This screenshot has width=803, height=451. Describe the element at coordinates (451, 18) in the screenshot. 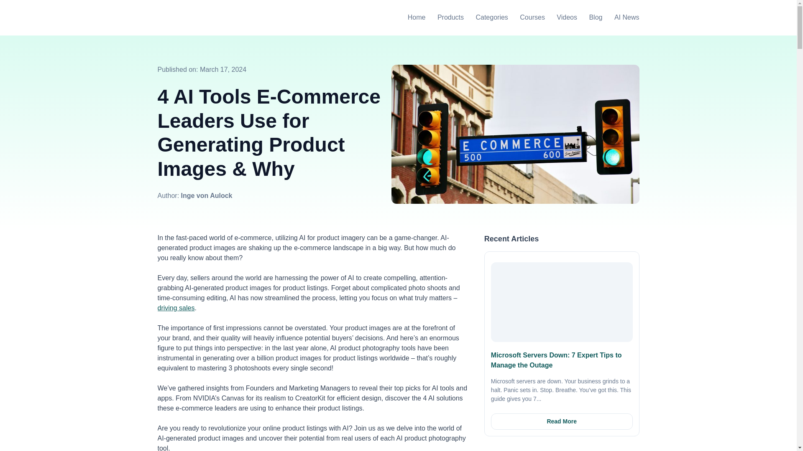

I see `Products` at that location.